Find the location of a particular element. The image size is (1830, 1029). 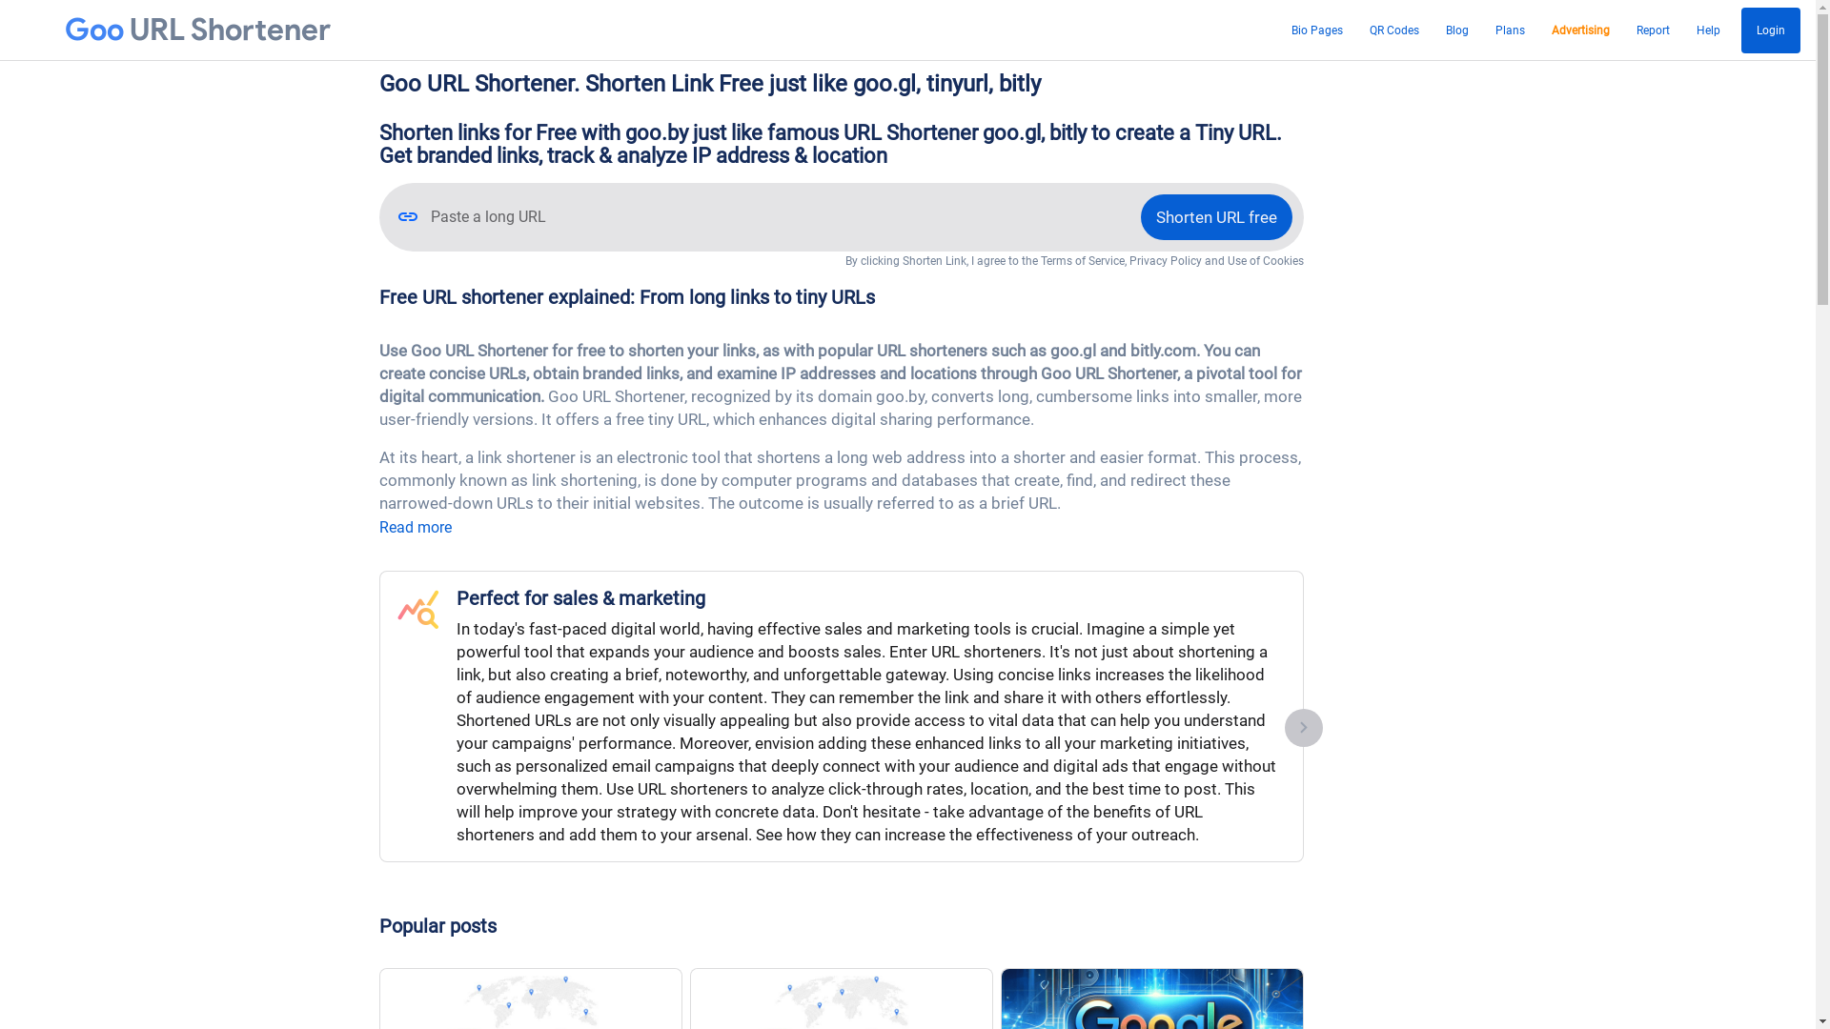

Help is located at coordinates (1708, 30).